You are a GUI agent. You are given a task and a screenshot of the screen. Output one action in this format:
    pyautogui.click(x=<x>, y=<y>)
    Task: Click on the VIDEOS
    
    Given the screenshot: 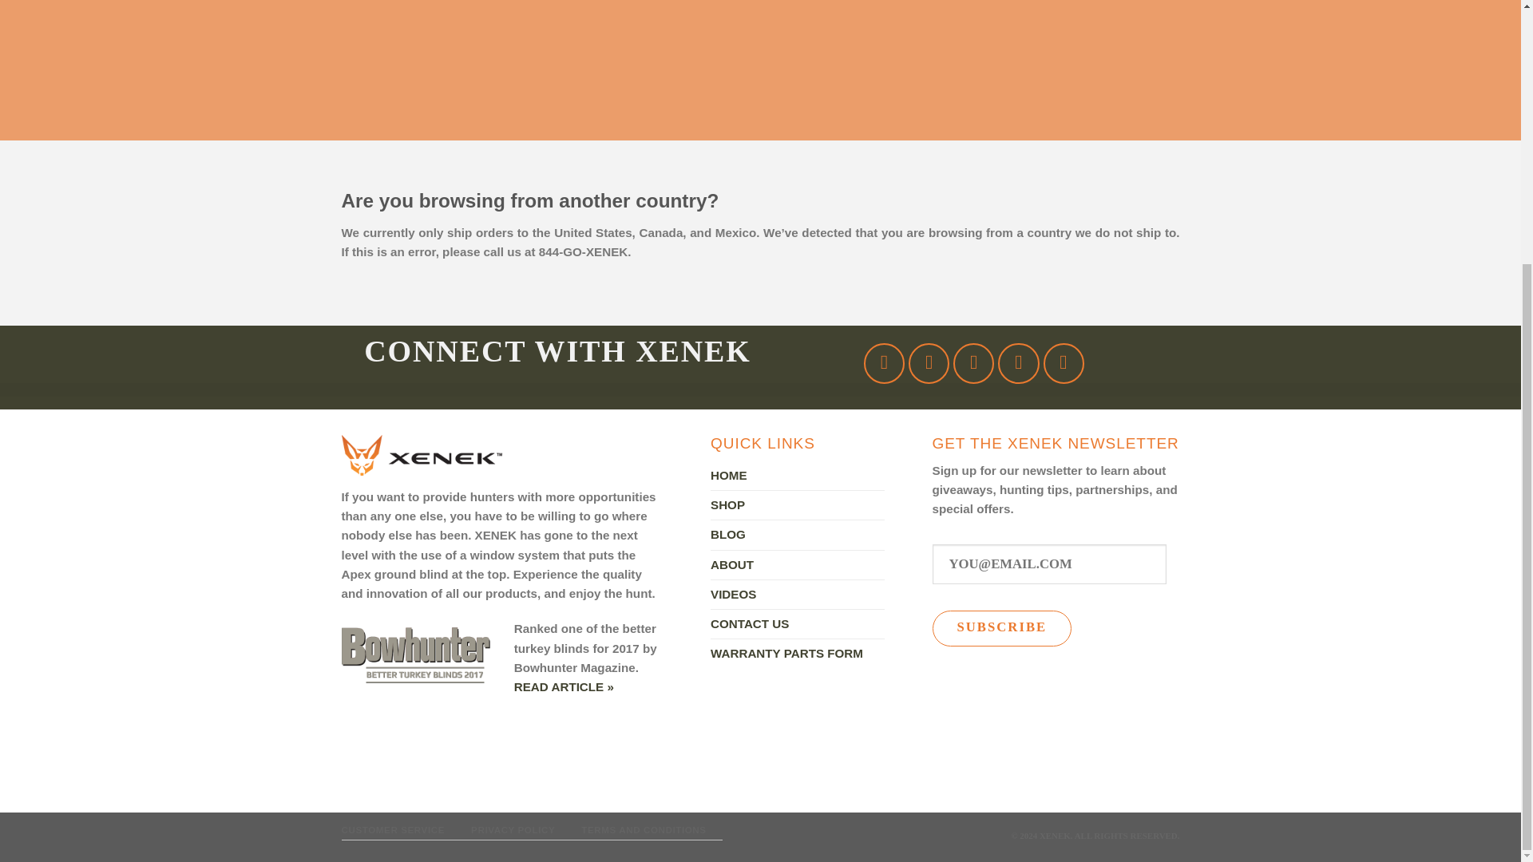 What is the action you would take?
    pyautogui.click(x=733, y=594)
    